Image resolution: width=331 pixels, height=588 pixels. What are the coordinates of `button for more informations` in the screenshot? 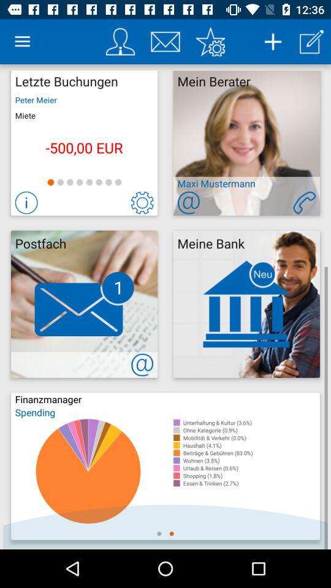 It's located at (26, 202).